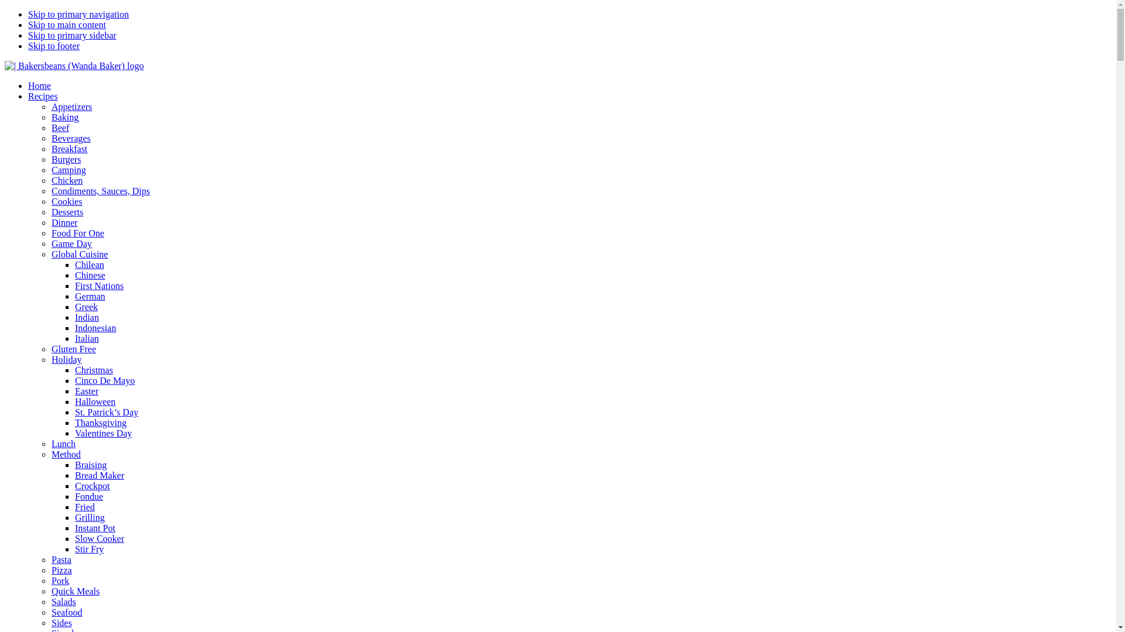 This screenshot has width=1125, height=632. I want to click on Indonesian, so click(96, 328).